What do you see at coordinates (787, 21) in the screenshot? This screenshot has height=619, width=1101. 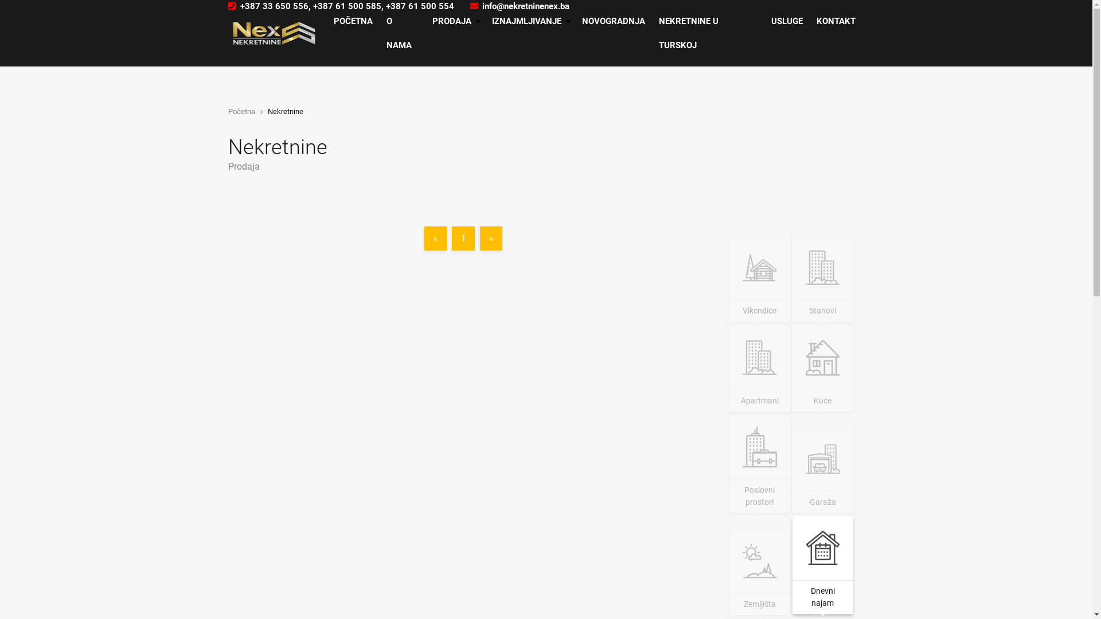 I see `USLUGE` at bounding box center [787, 21].